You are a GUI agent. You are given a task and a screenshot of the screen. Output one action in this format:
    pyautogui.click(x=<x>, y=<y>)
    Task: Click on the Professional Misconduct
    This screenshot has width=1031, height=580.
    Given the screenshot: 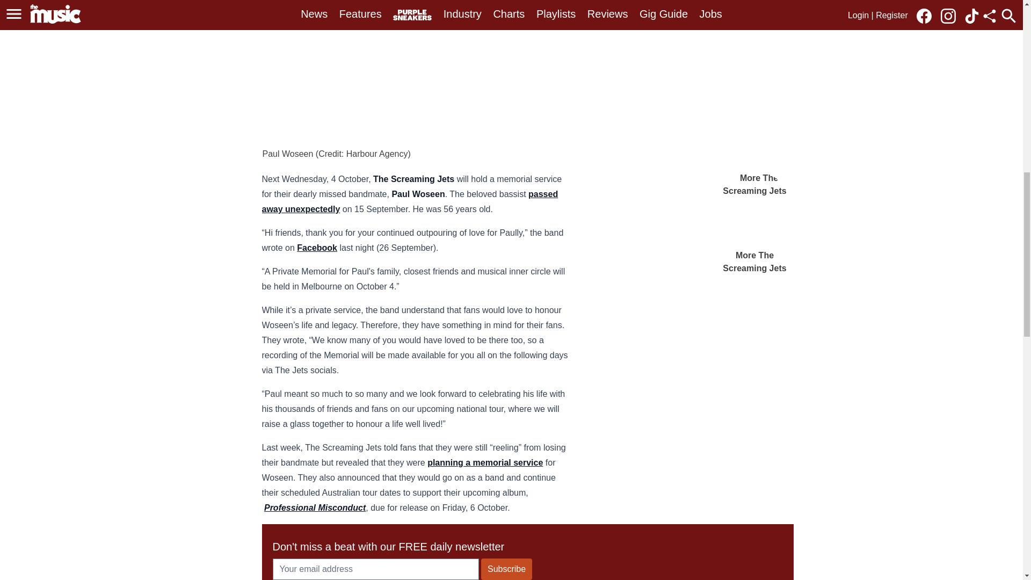 What is the action you would take?
    pyautogui.click(x=315, y=508)
    